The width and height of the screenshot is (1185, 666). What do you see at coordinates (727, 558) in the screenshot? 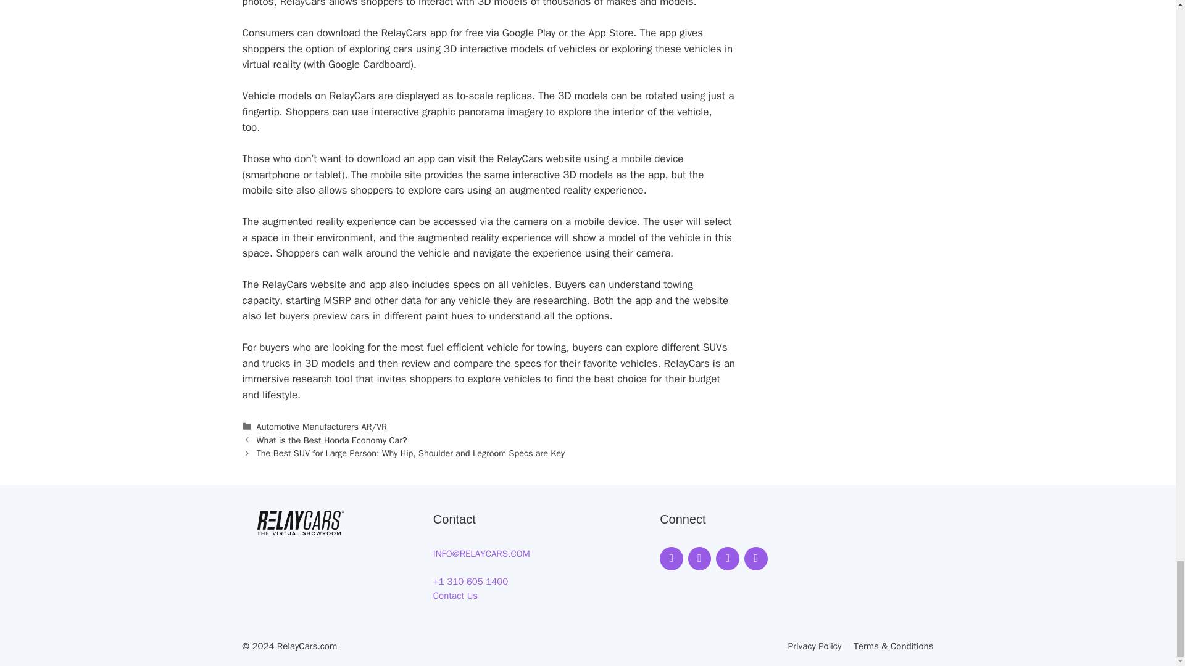
I see `Twitter` at bounding box center [727, 558].